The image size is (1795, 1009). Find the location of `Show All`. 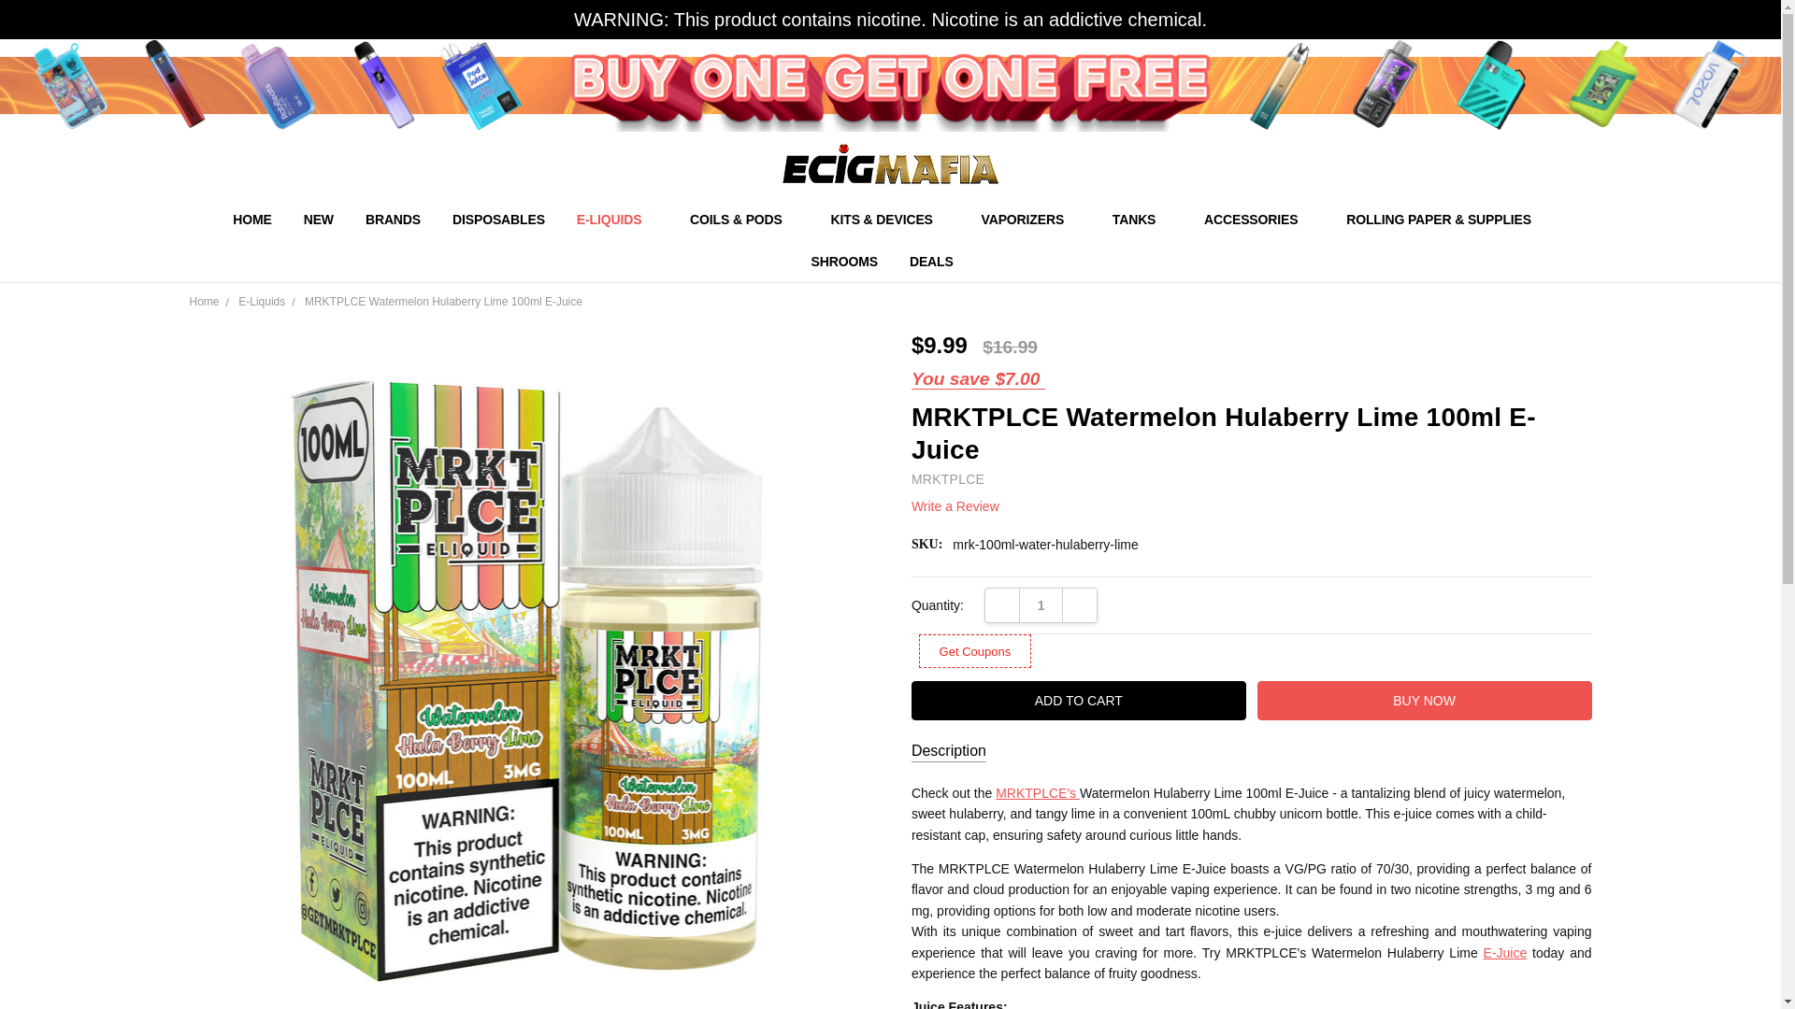

Show All is located at coordinates (916, 220).